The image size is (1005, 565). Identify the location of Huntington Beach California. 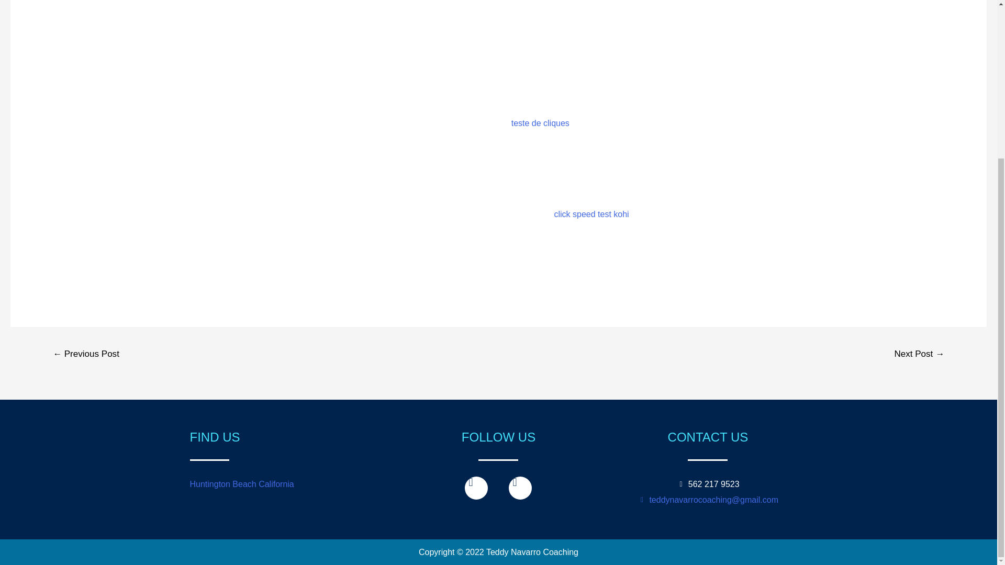
(241, 484).